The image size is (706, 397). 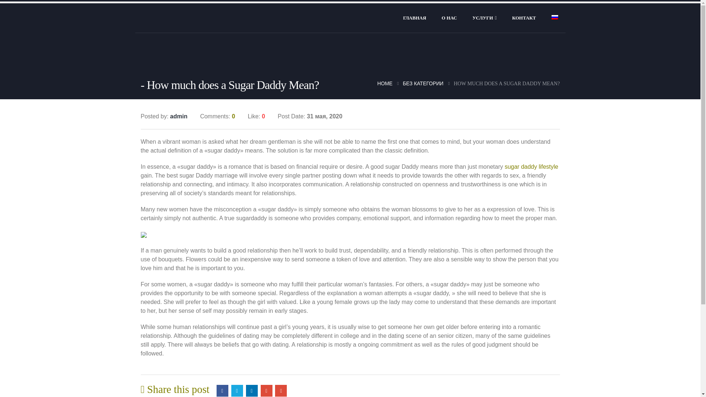 What do you see at coordinates (252, 390) in the screenshot?
I see `LinkedIn` at bounding box center [252, 390].